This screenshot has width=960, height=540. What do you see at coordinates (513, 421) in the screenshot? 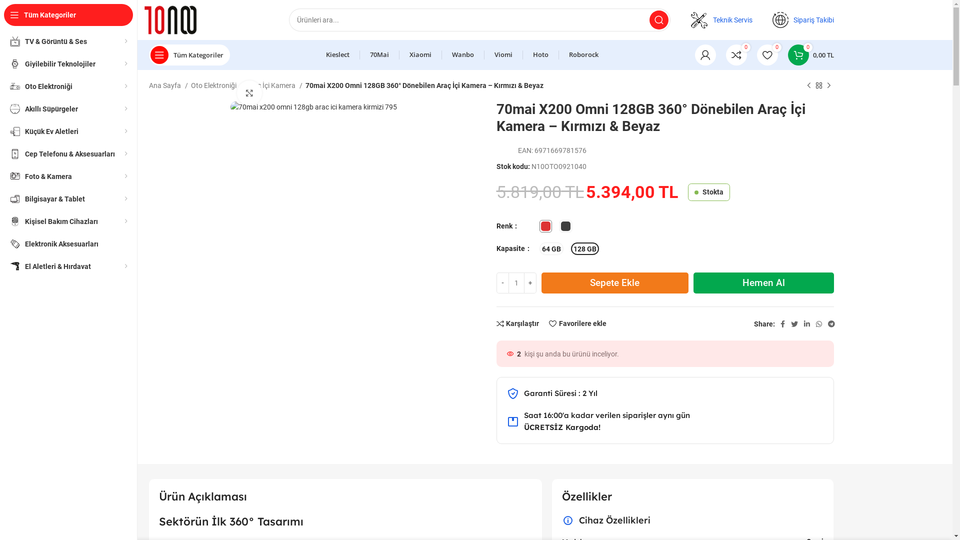
I see `return` at bounding box center [513, 421].